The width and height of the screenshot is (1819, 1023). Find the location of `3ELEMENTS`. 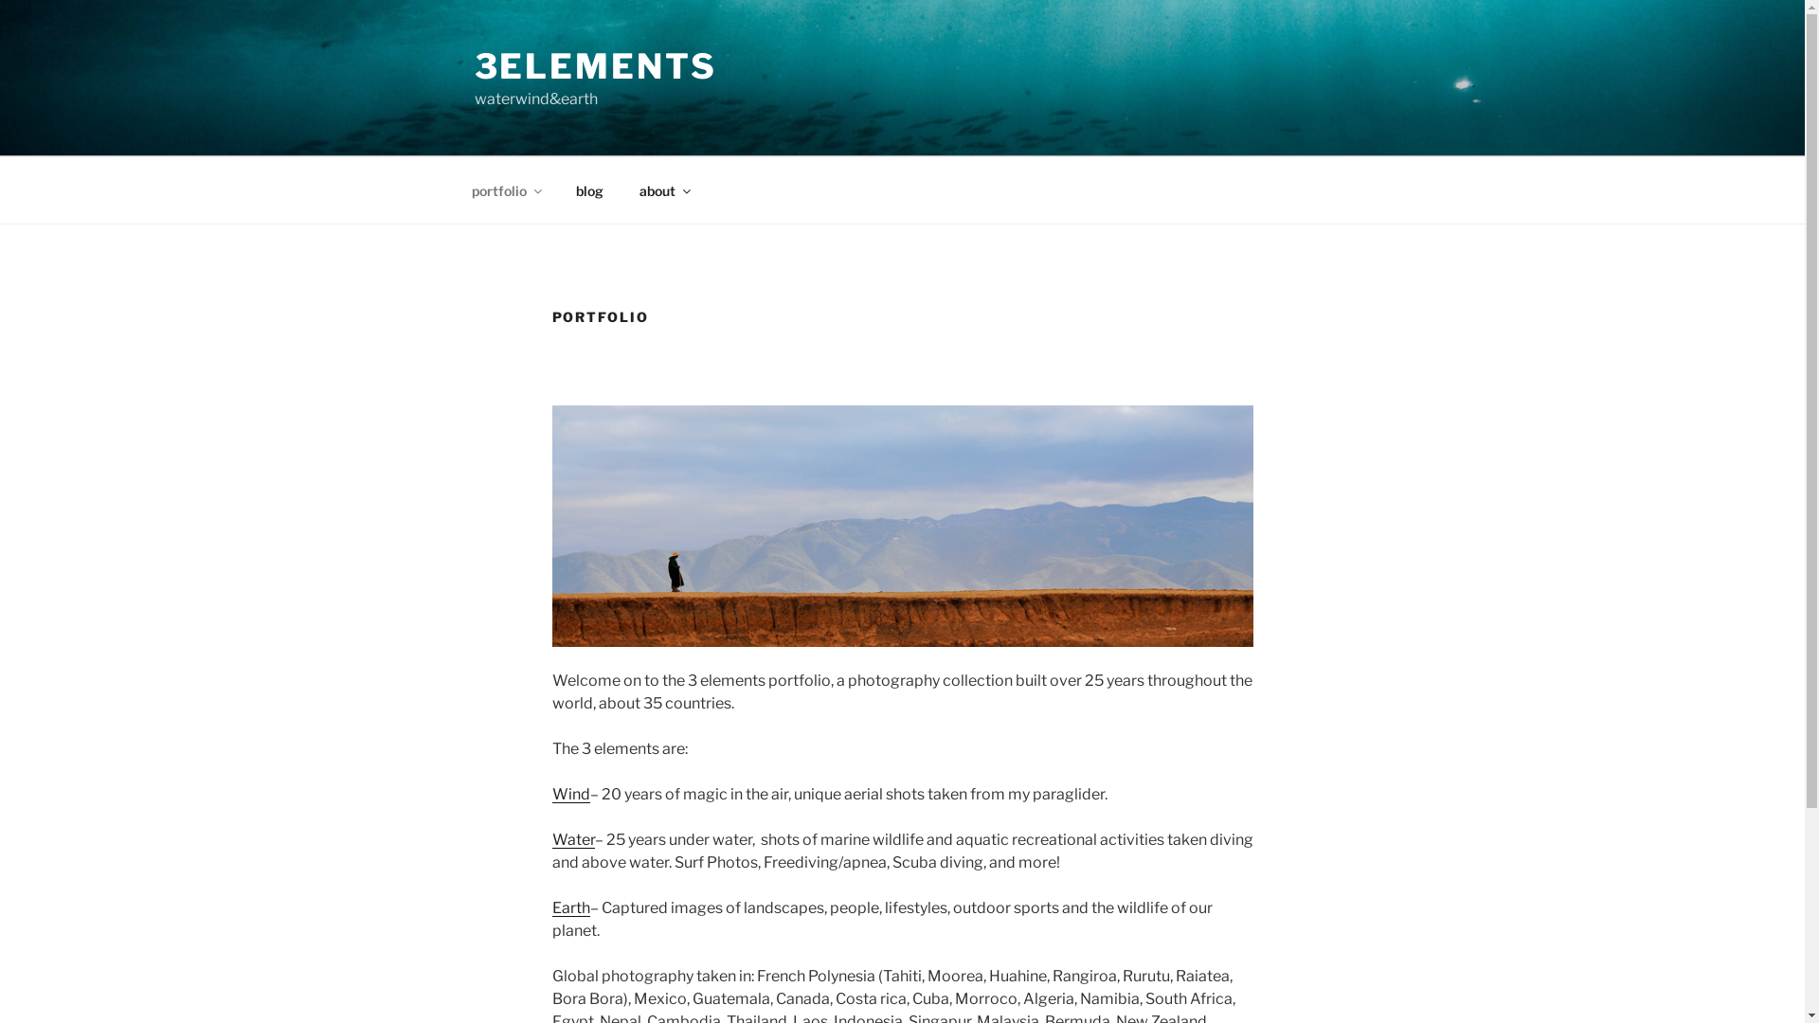

3ELEMENTS is located at coordinates (595, 66).